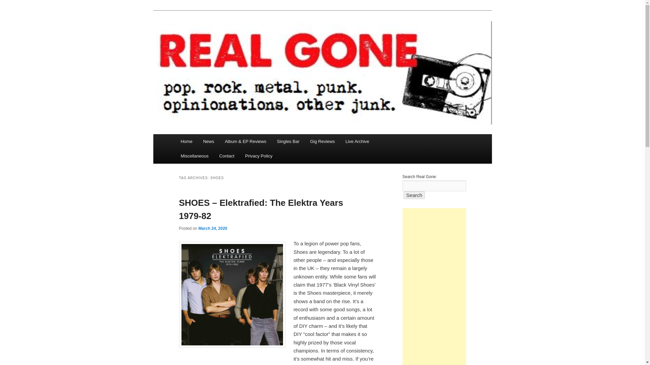  I want to click on Contact, so click(227, 155).